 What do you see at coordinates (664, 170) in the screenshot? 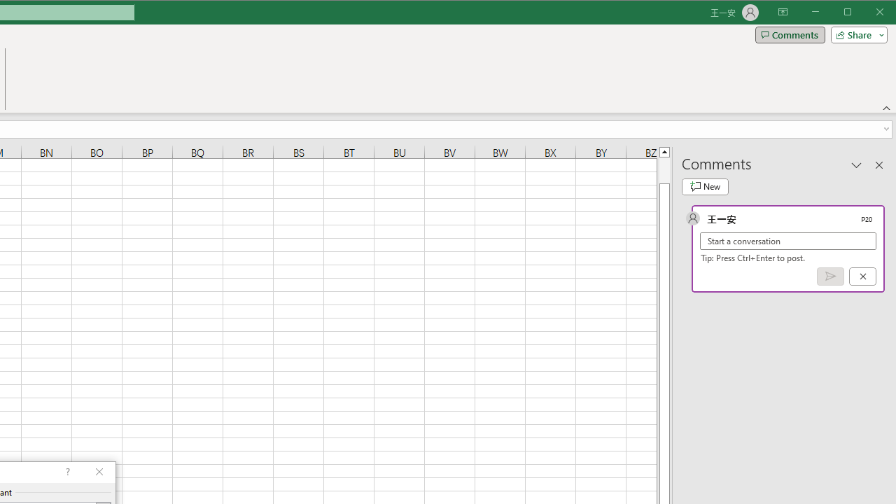
I see `Page up` at bounding box center [664, 170].